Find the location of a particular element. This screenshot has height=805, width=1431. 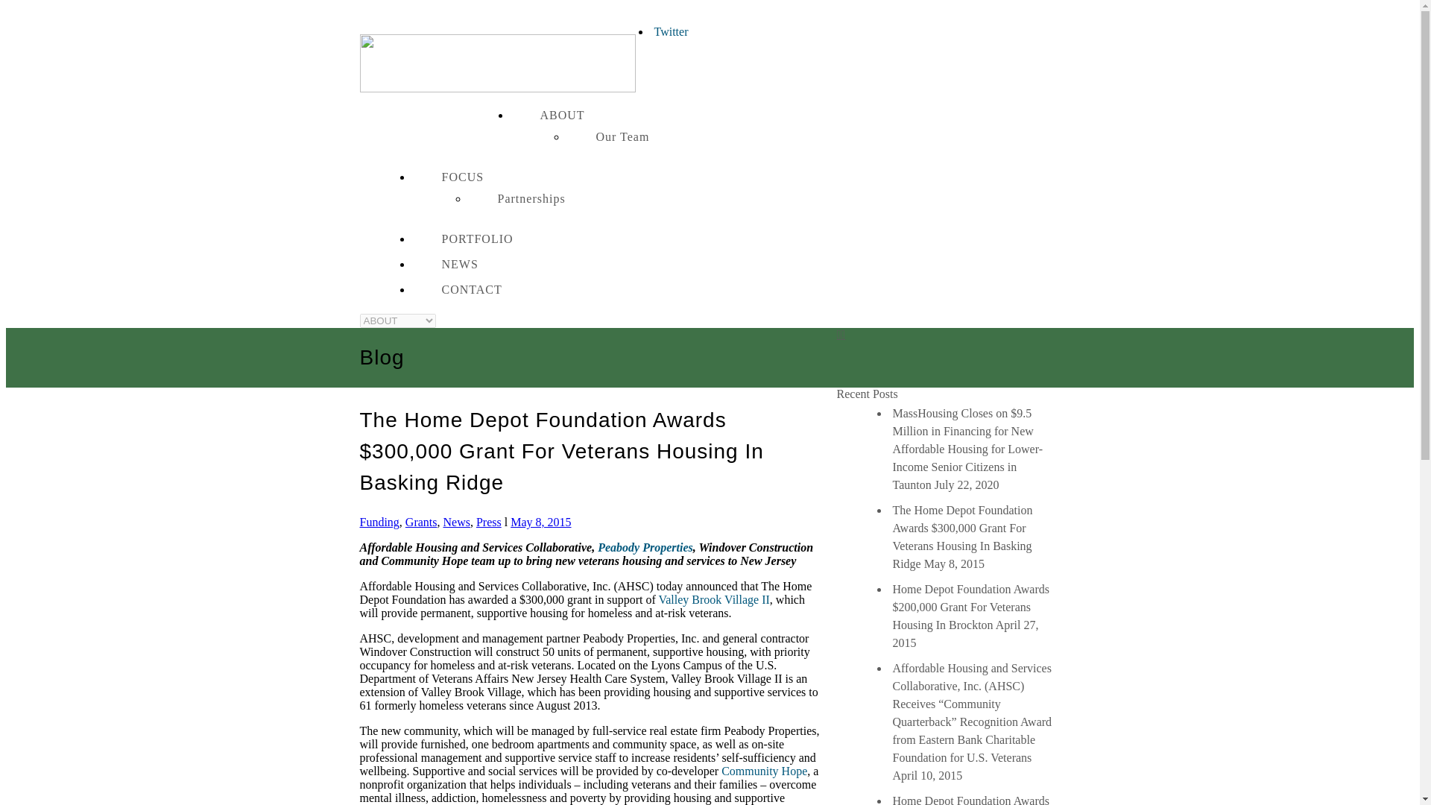

CONTACT is located at coordinates (472, 289).